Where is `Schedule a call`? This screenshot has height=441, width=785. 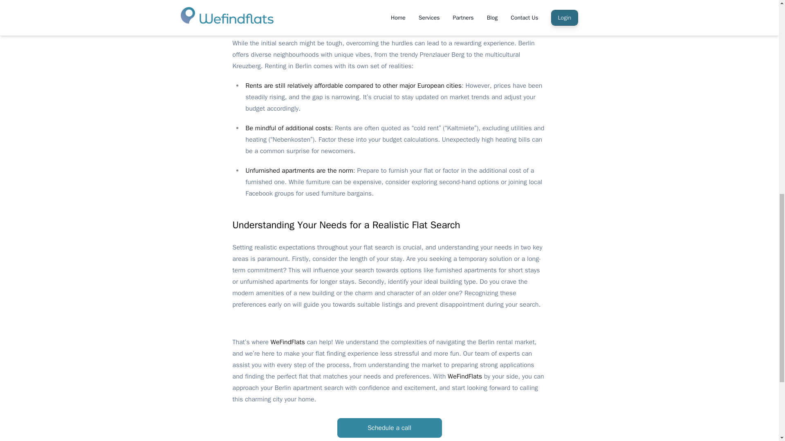 Schedule a call is located at coordinates (389, 428).